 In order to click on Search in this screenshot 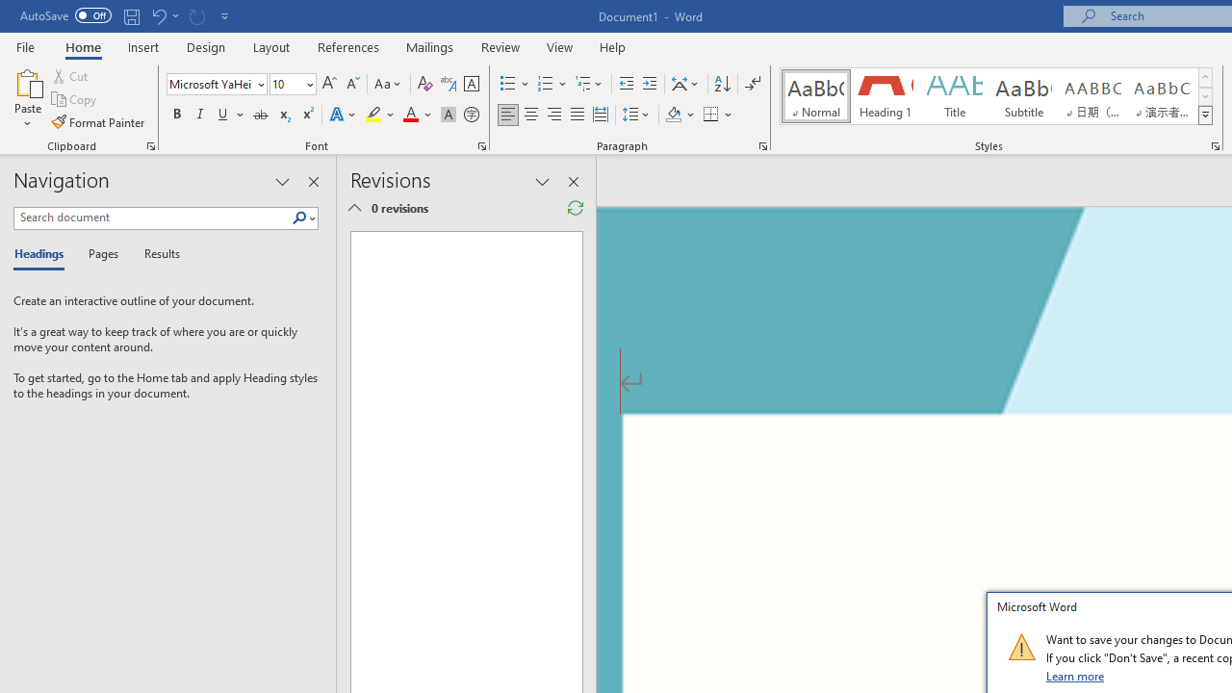, I will do `click(303, 218)`.